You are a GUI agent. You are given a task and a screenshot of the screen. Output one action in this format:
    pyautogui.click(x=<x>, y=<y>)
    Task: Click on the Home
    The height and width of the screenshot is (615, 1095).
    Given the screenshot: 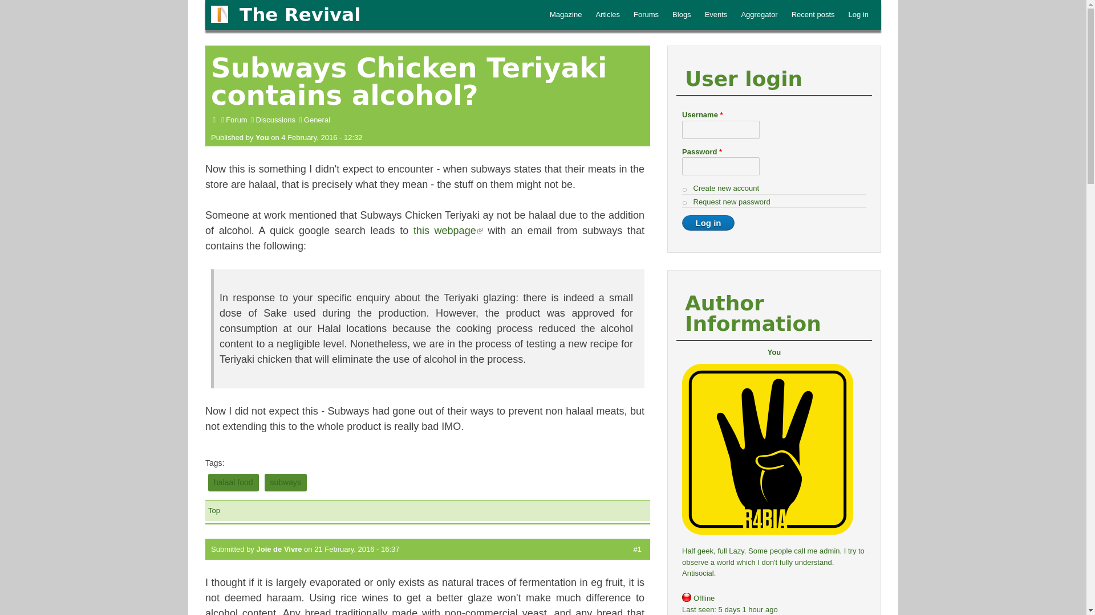 What is the action you would take?
    pyautogui.click(x=219, y=14)
    